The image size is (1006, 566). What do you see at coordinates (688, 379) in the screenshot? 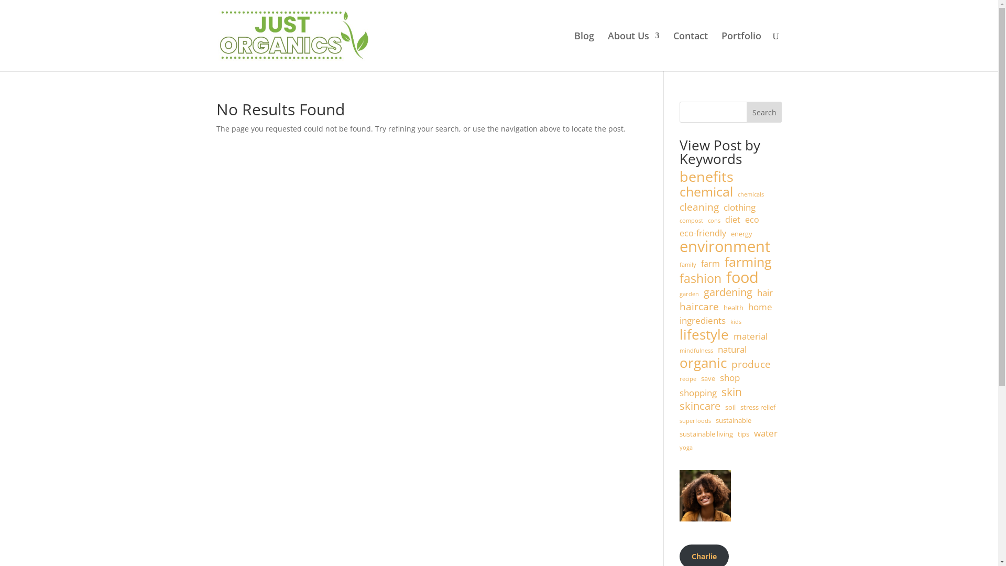
I see `recipe` at bounding box center [688, 379].